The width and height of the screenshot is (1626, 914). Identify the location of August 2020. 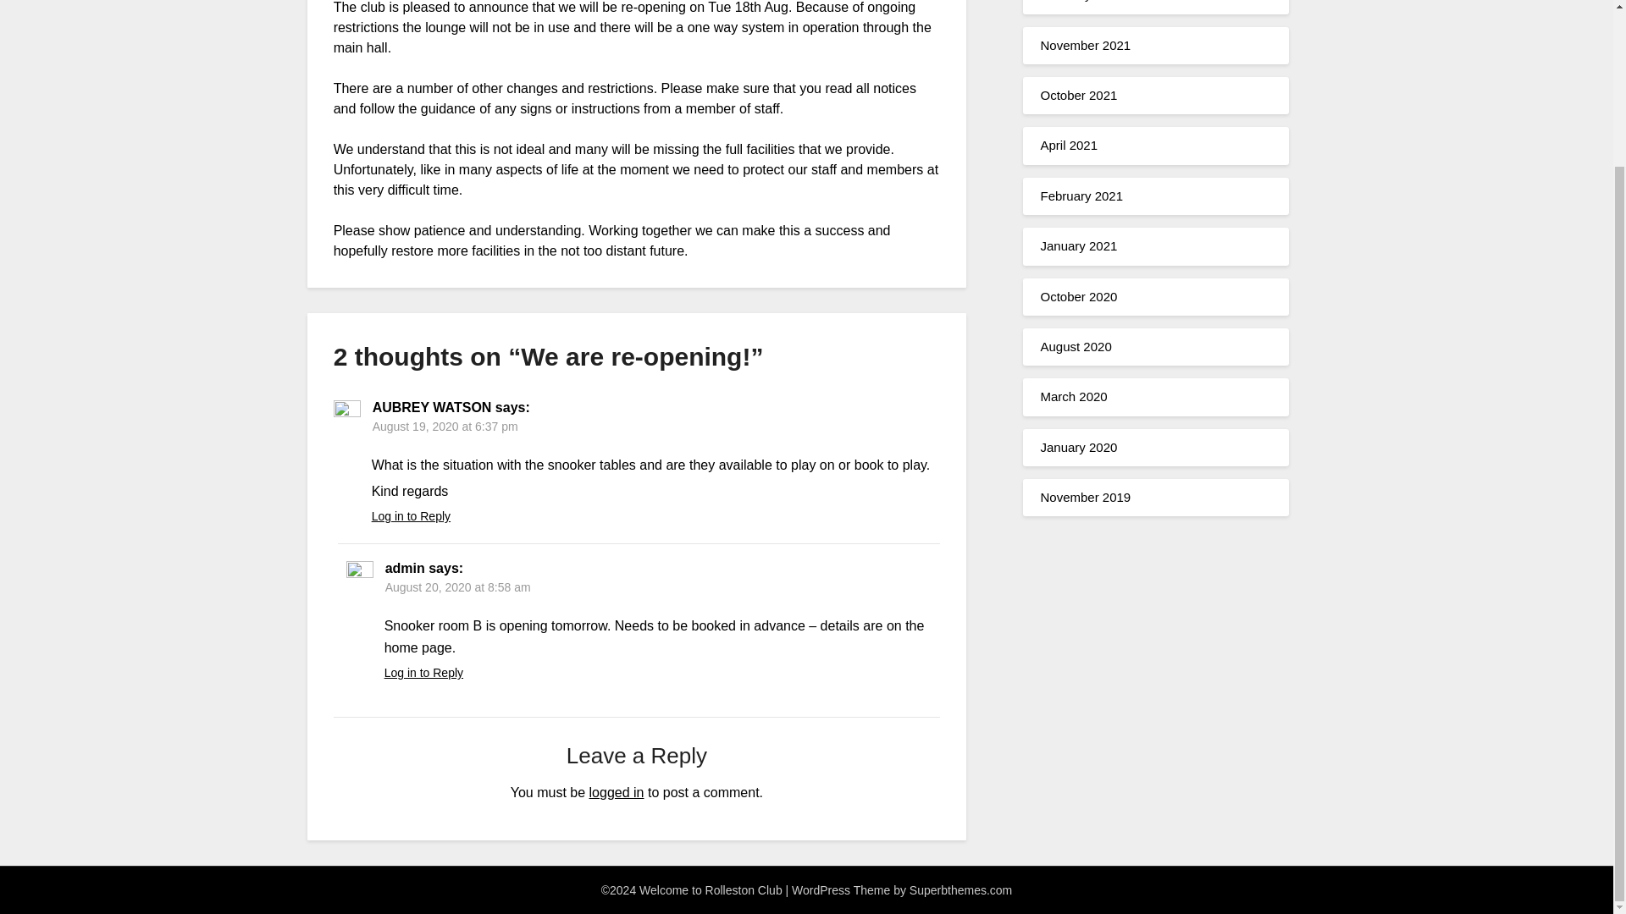
(1076, 345).